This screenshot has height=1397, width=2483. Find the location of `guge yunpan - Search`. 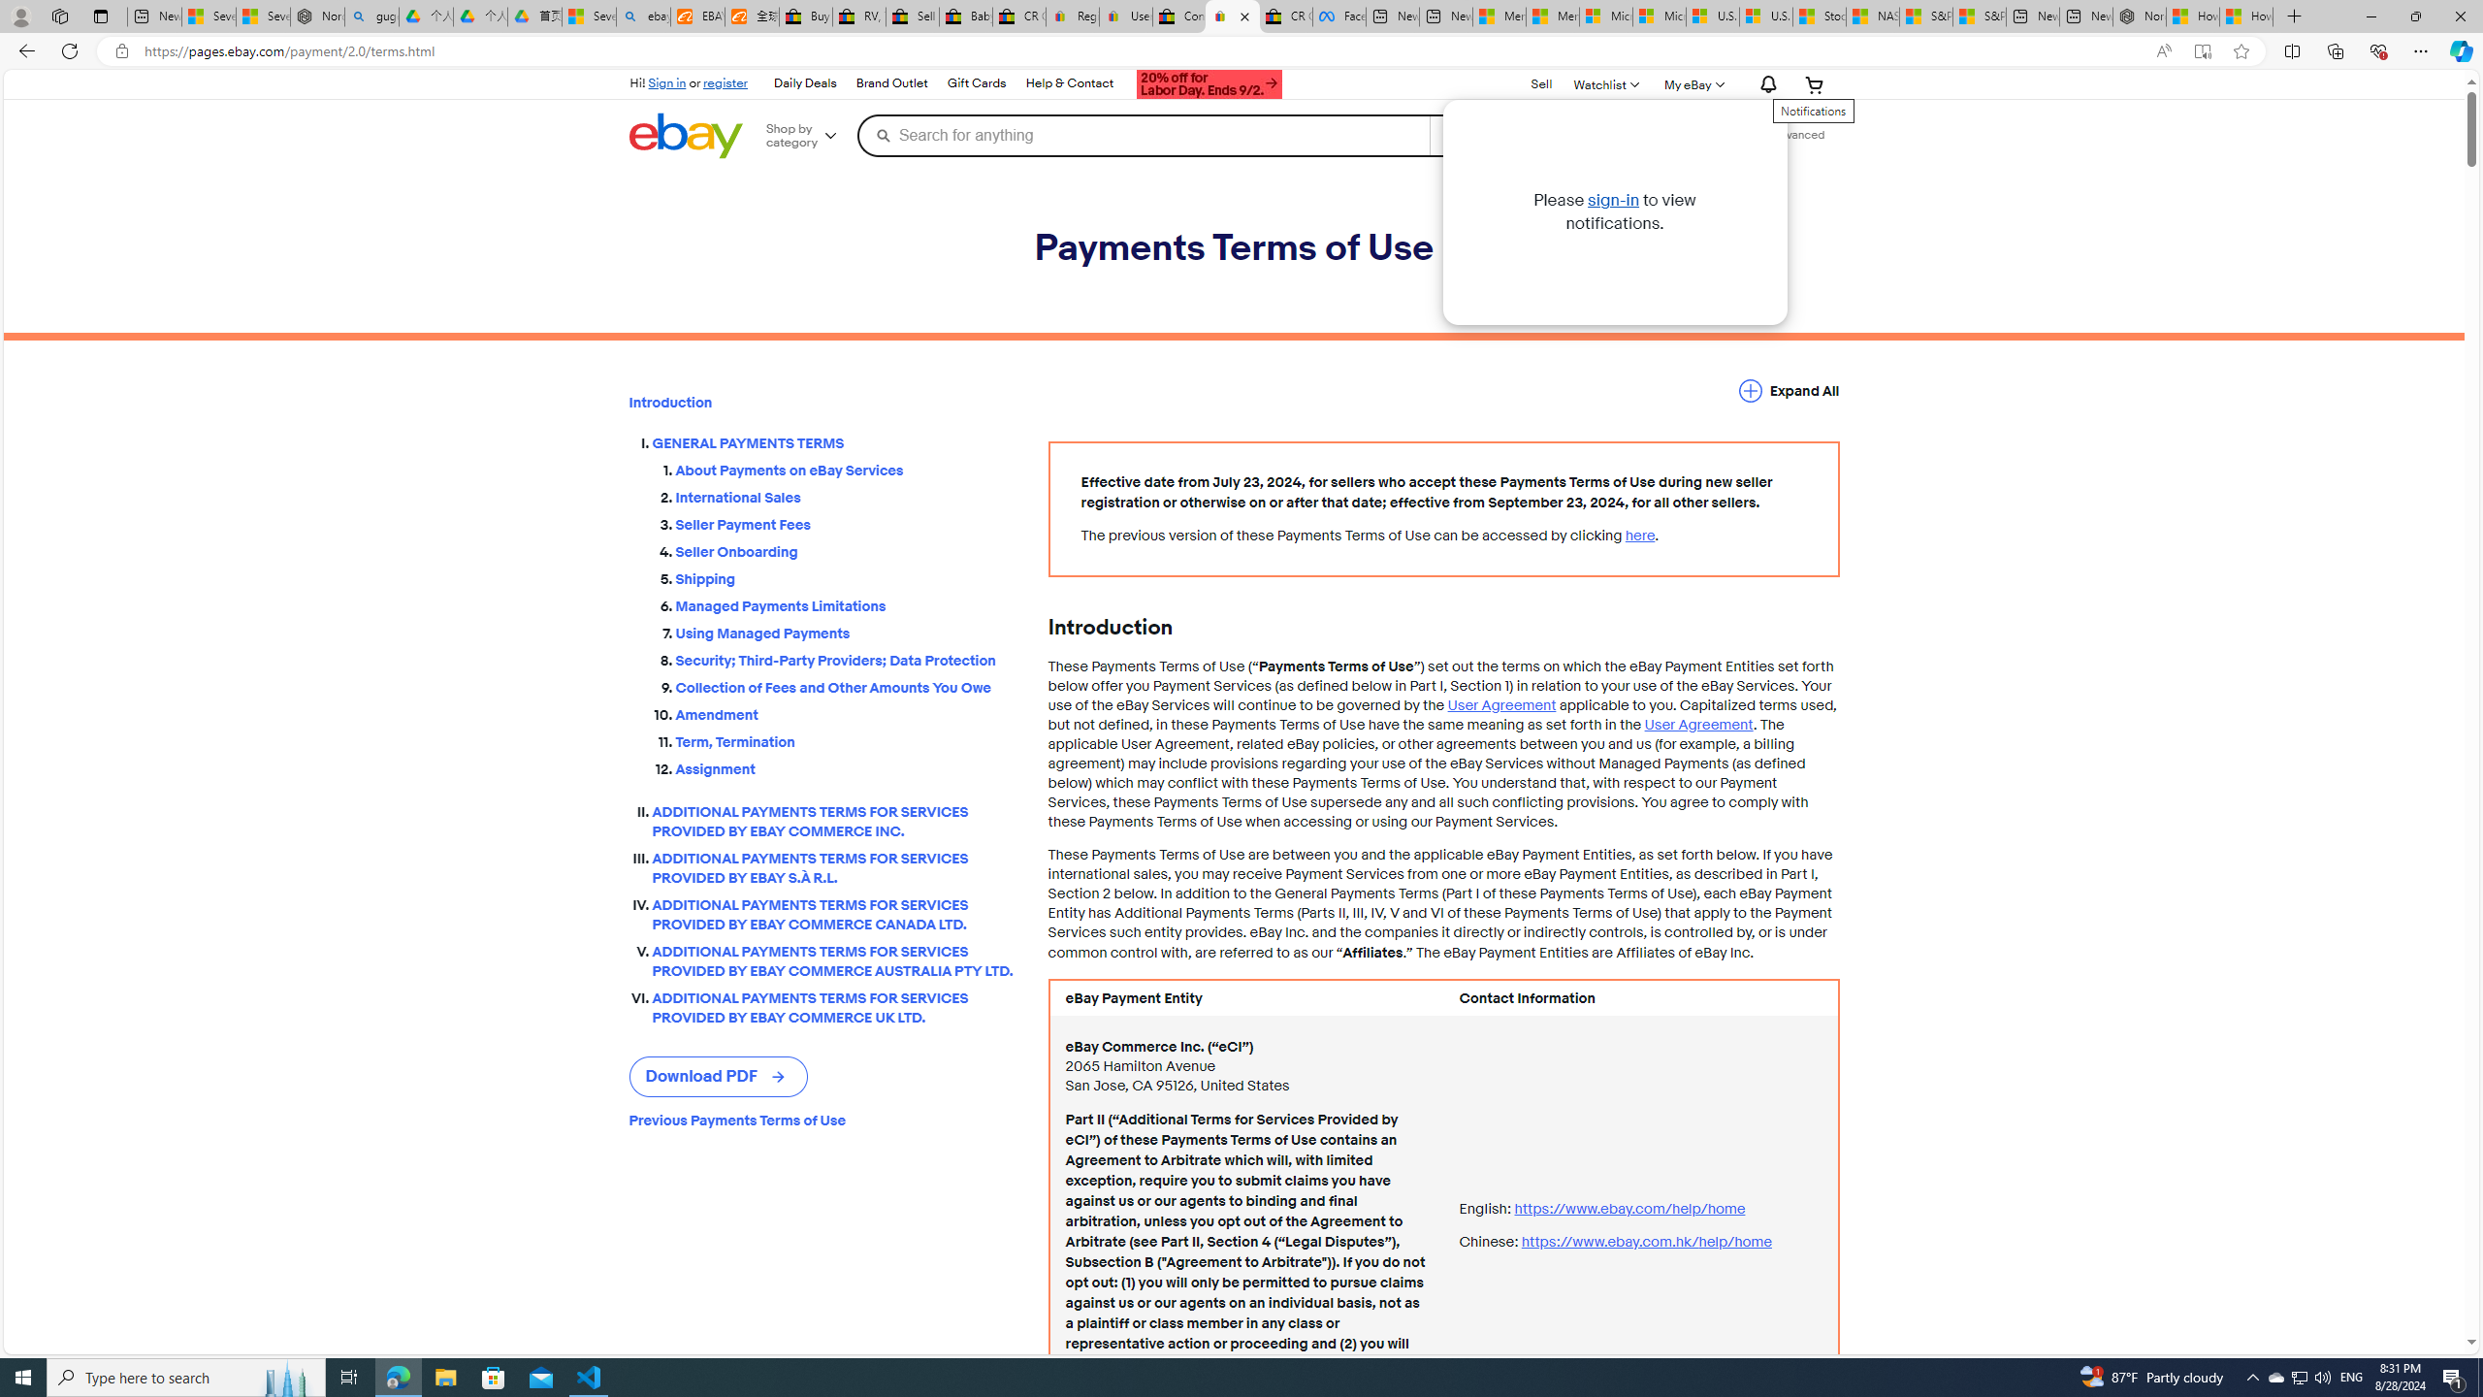

guge yunpan - Search is located at coordinates (372, 16).